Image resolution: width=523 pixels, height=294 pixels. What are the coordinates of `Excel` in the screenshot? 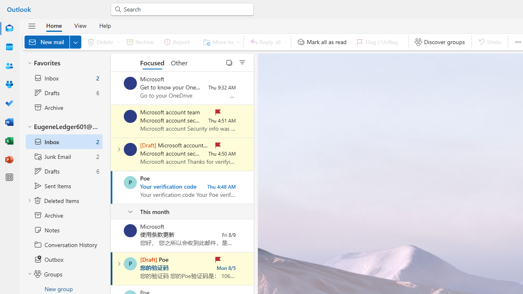 It's located at (9, 140).